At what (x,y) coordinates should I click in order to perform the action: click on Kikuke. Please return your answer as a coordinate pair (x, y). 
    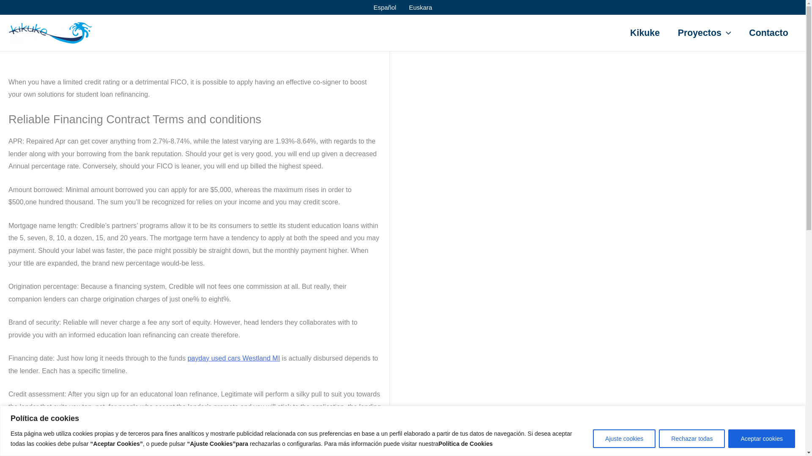
    Looking at the image, I should click on (645, 33).